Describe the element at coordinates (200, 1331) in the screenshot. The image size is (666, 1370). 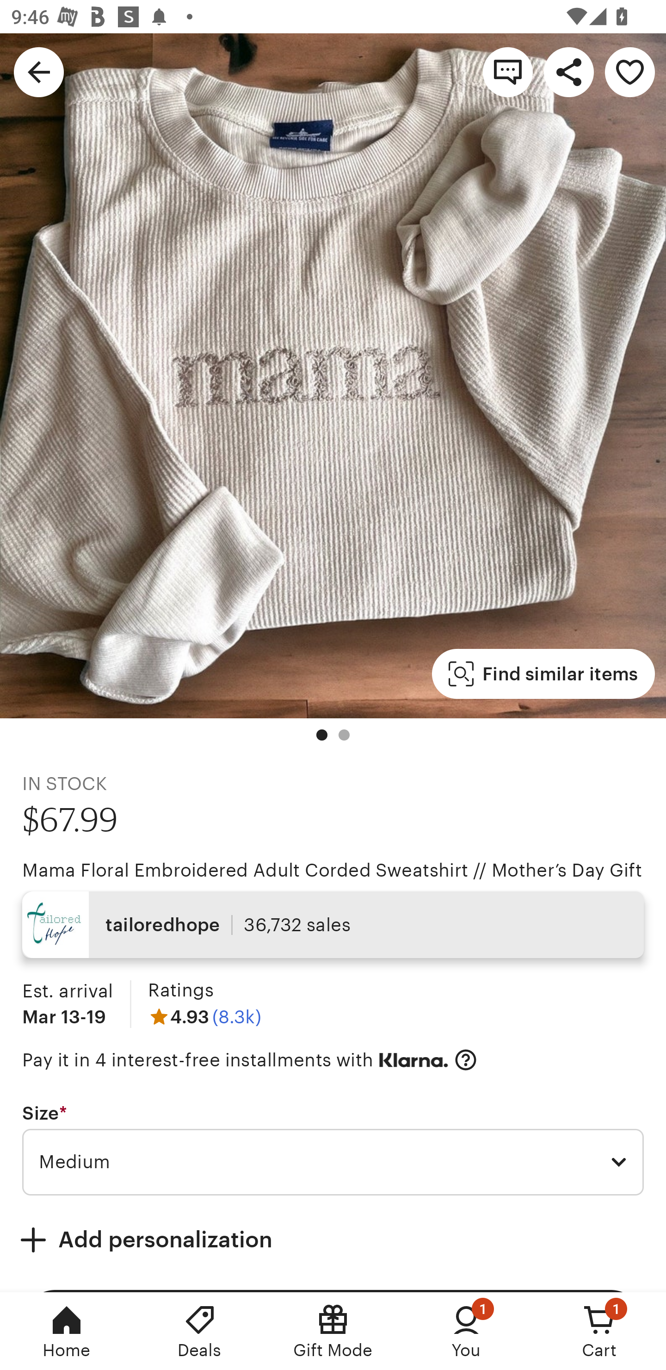
I see `Deals` at that location.